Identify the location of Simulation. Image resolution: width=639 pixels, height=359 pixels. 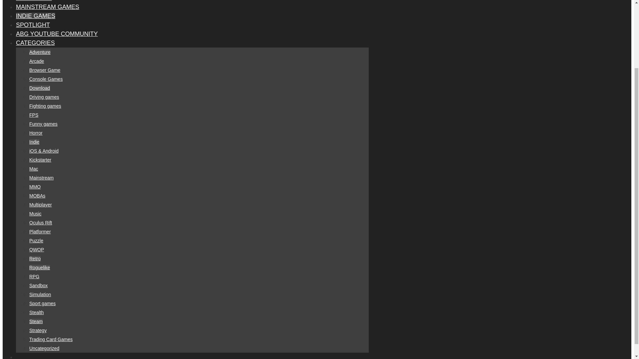
(40, 295).